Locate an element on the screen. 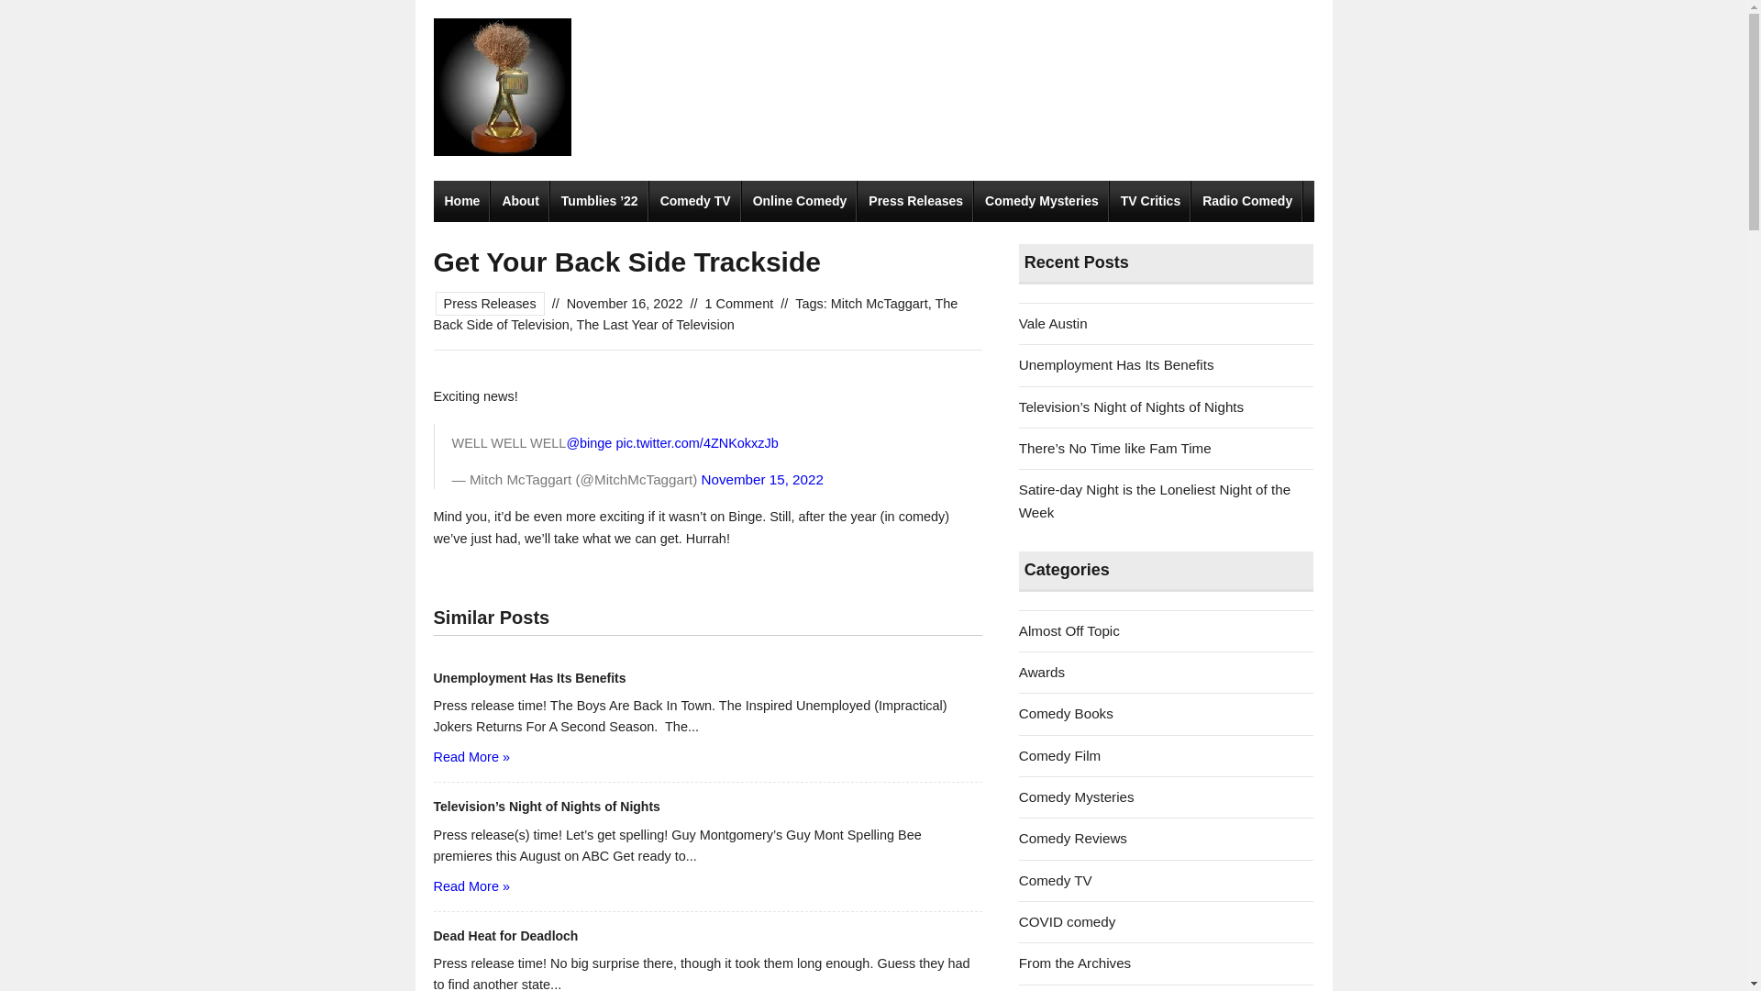 This screenshot has width=1761, height=991. Press Releases is located at coordinates (490, 303).